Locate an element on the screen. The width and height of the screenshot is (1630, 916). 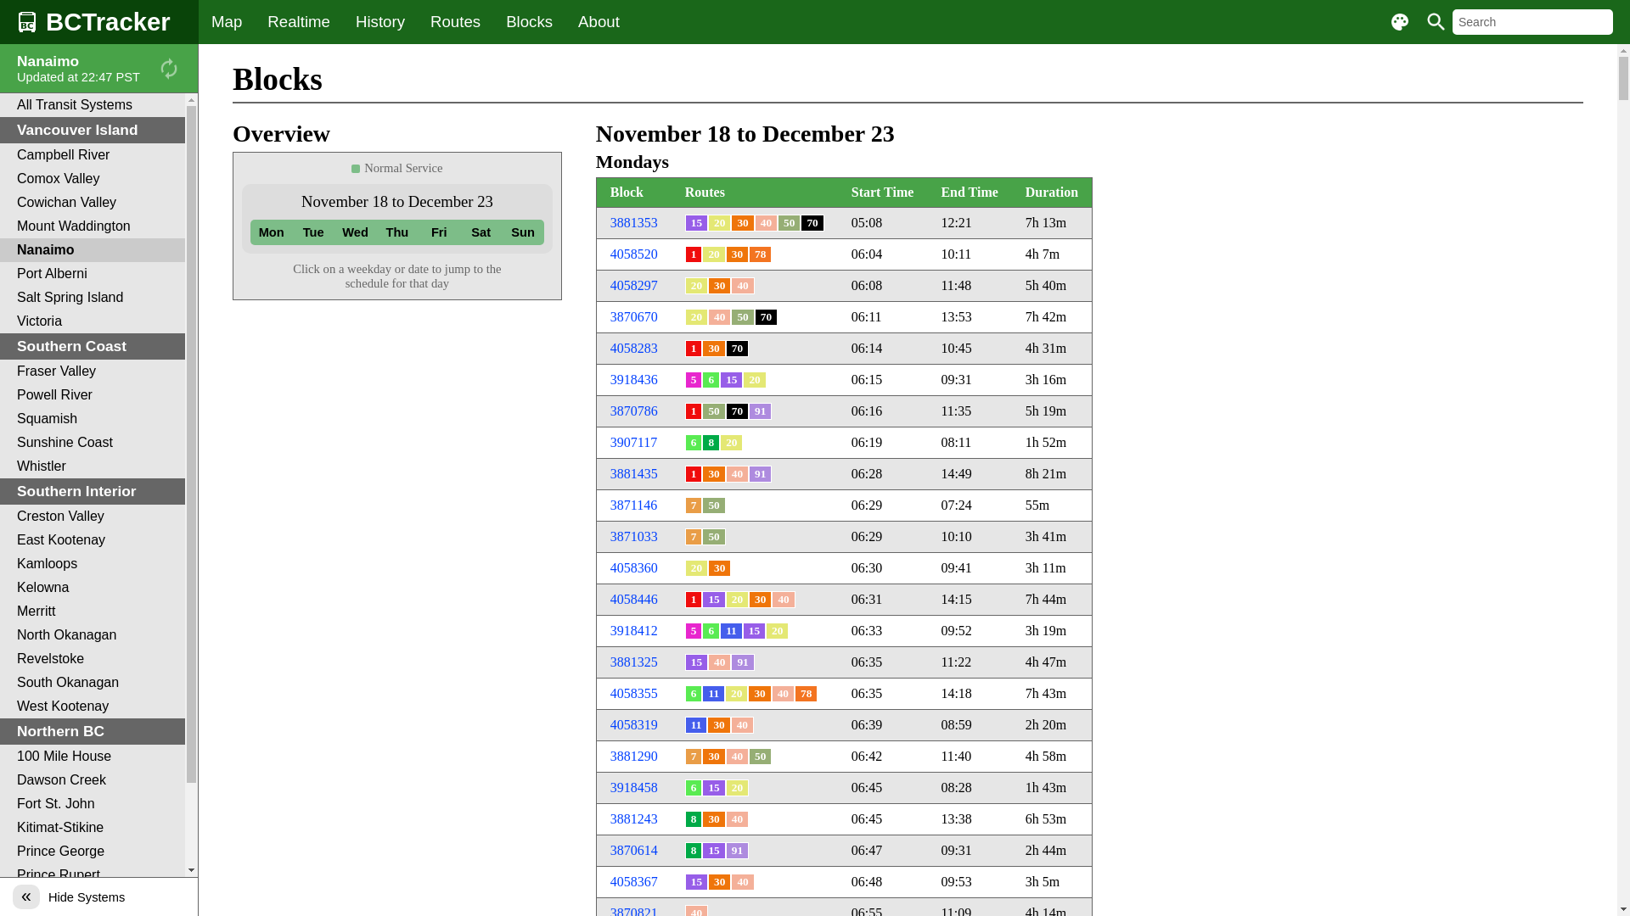
91 is located at coordinates (737, 851).